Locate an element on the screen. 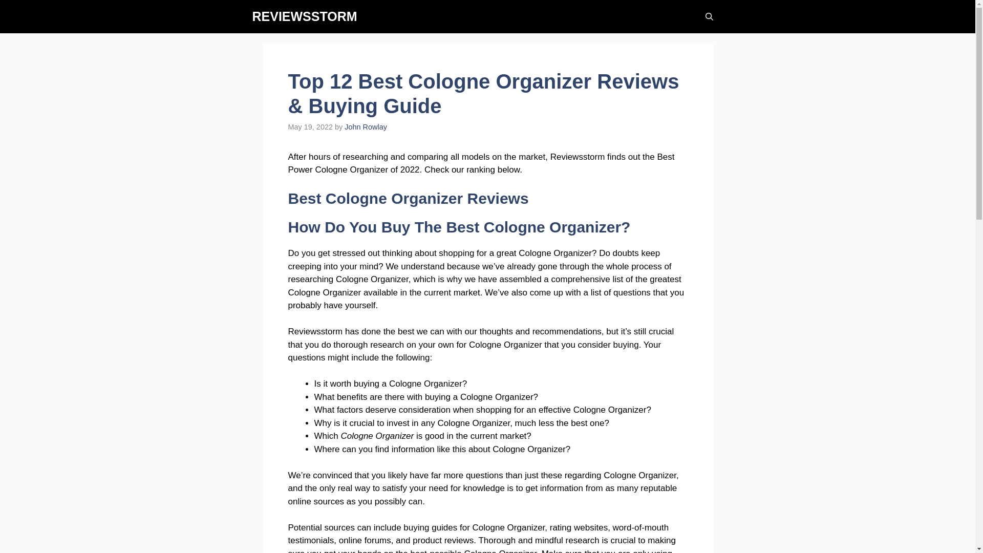  View all posts by John Rowlay is located at coordinates (366, 126).